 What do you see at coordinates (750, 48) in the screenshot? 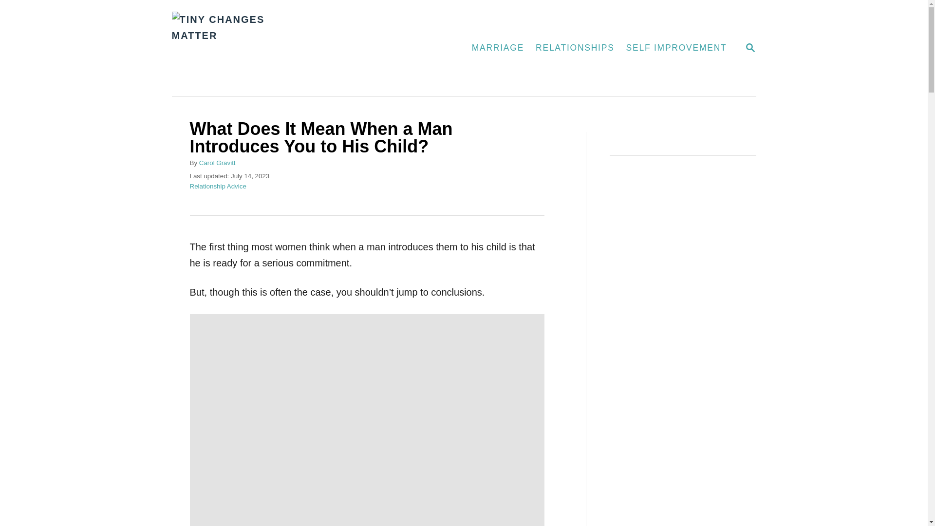
I see `MAGNIFYING GLASS` at bounding box center [750, 48].